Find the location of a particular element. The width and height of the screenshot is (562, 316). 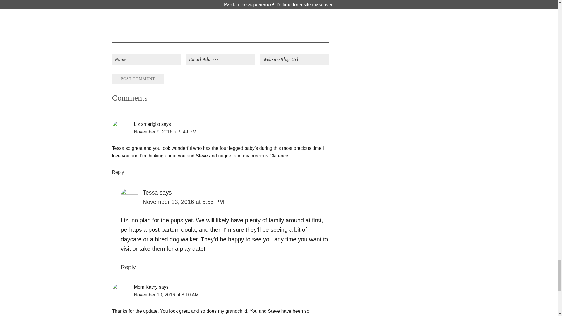

Post Comment is located at coordinates (138, 79).